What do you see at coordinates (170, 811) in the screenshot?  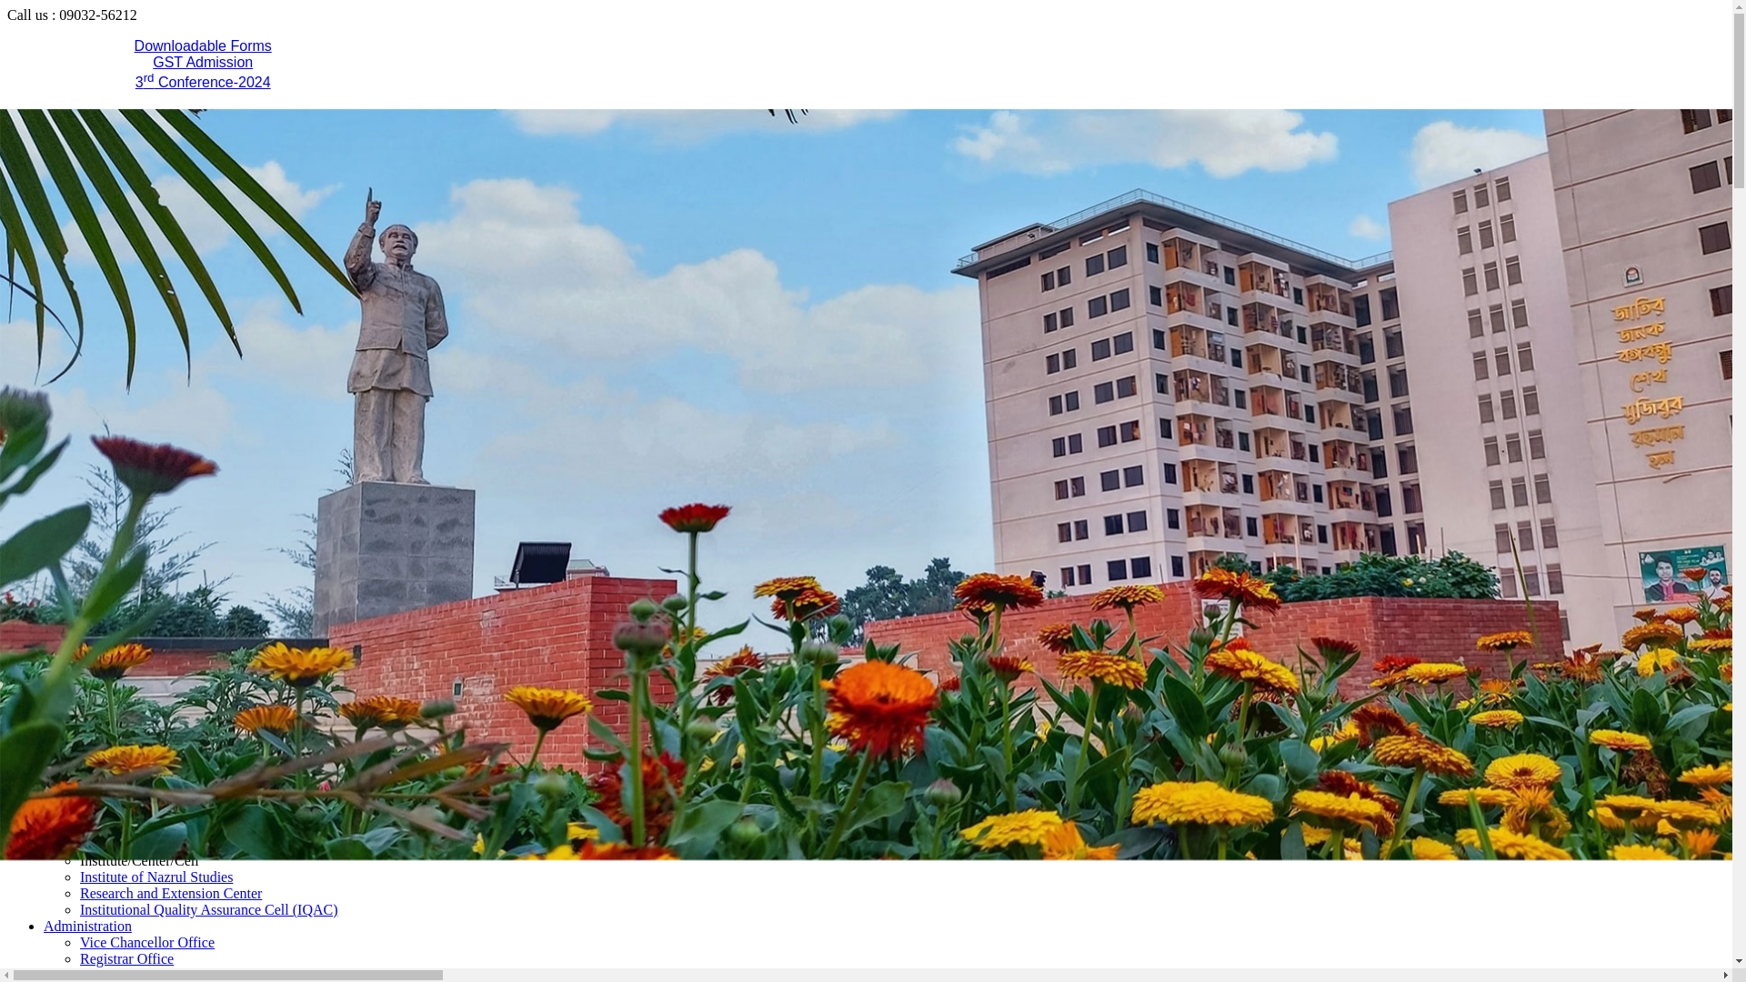 I see `Human Resource Management` at bounding box center [170, 811].